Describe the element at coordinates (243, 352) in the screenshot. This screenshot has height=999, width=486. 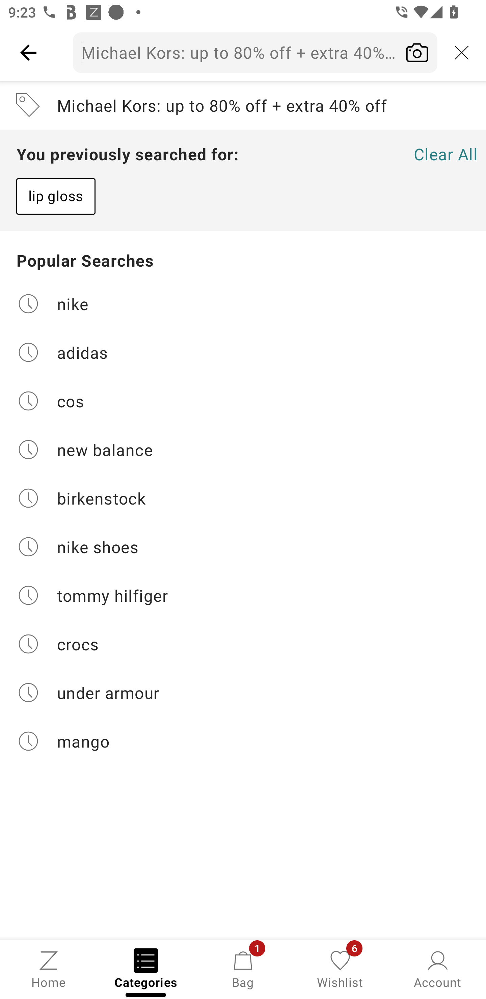
I see `adidas` at that location.